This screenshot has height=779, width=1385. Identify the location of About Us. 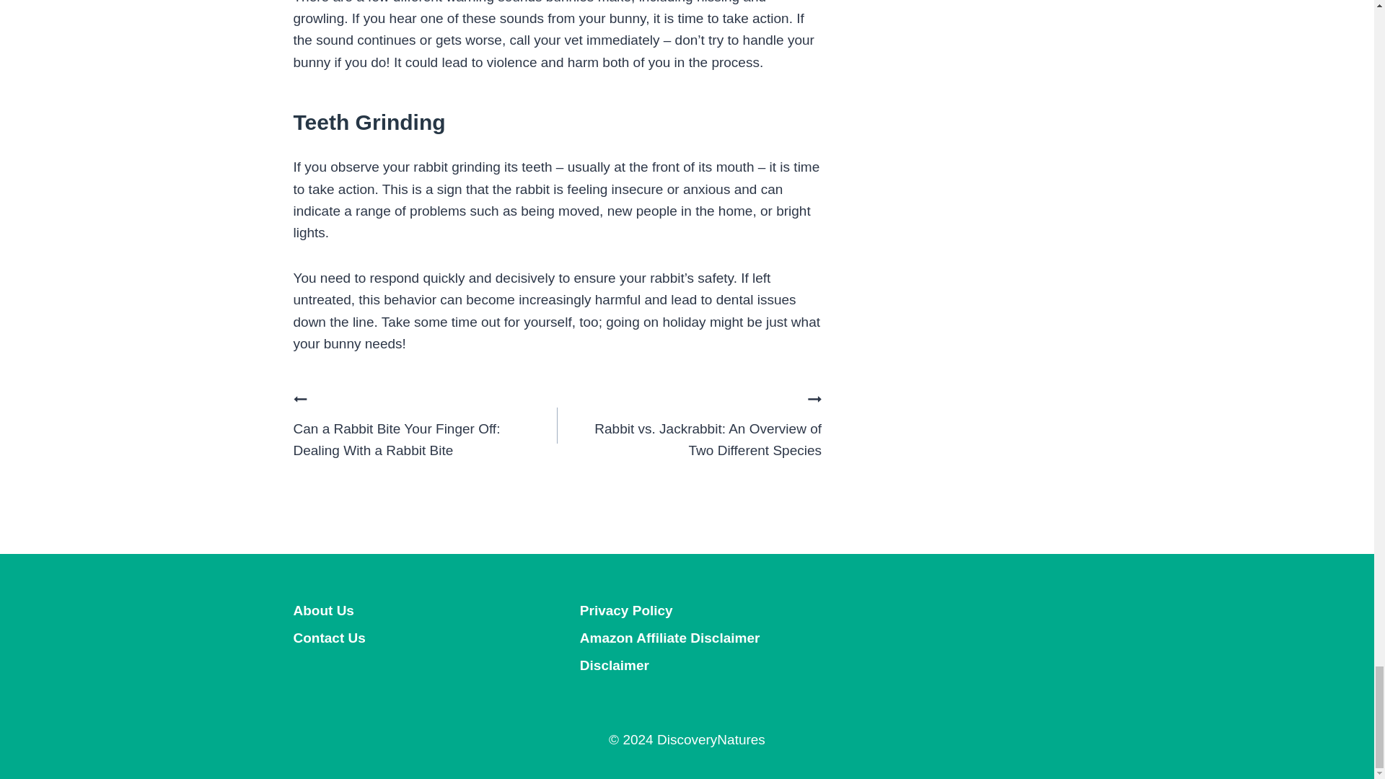
(400, 611).